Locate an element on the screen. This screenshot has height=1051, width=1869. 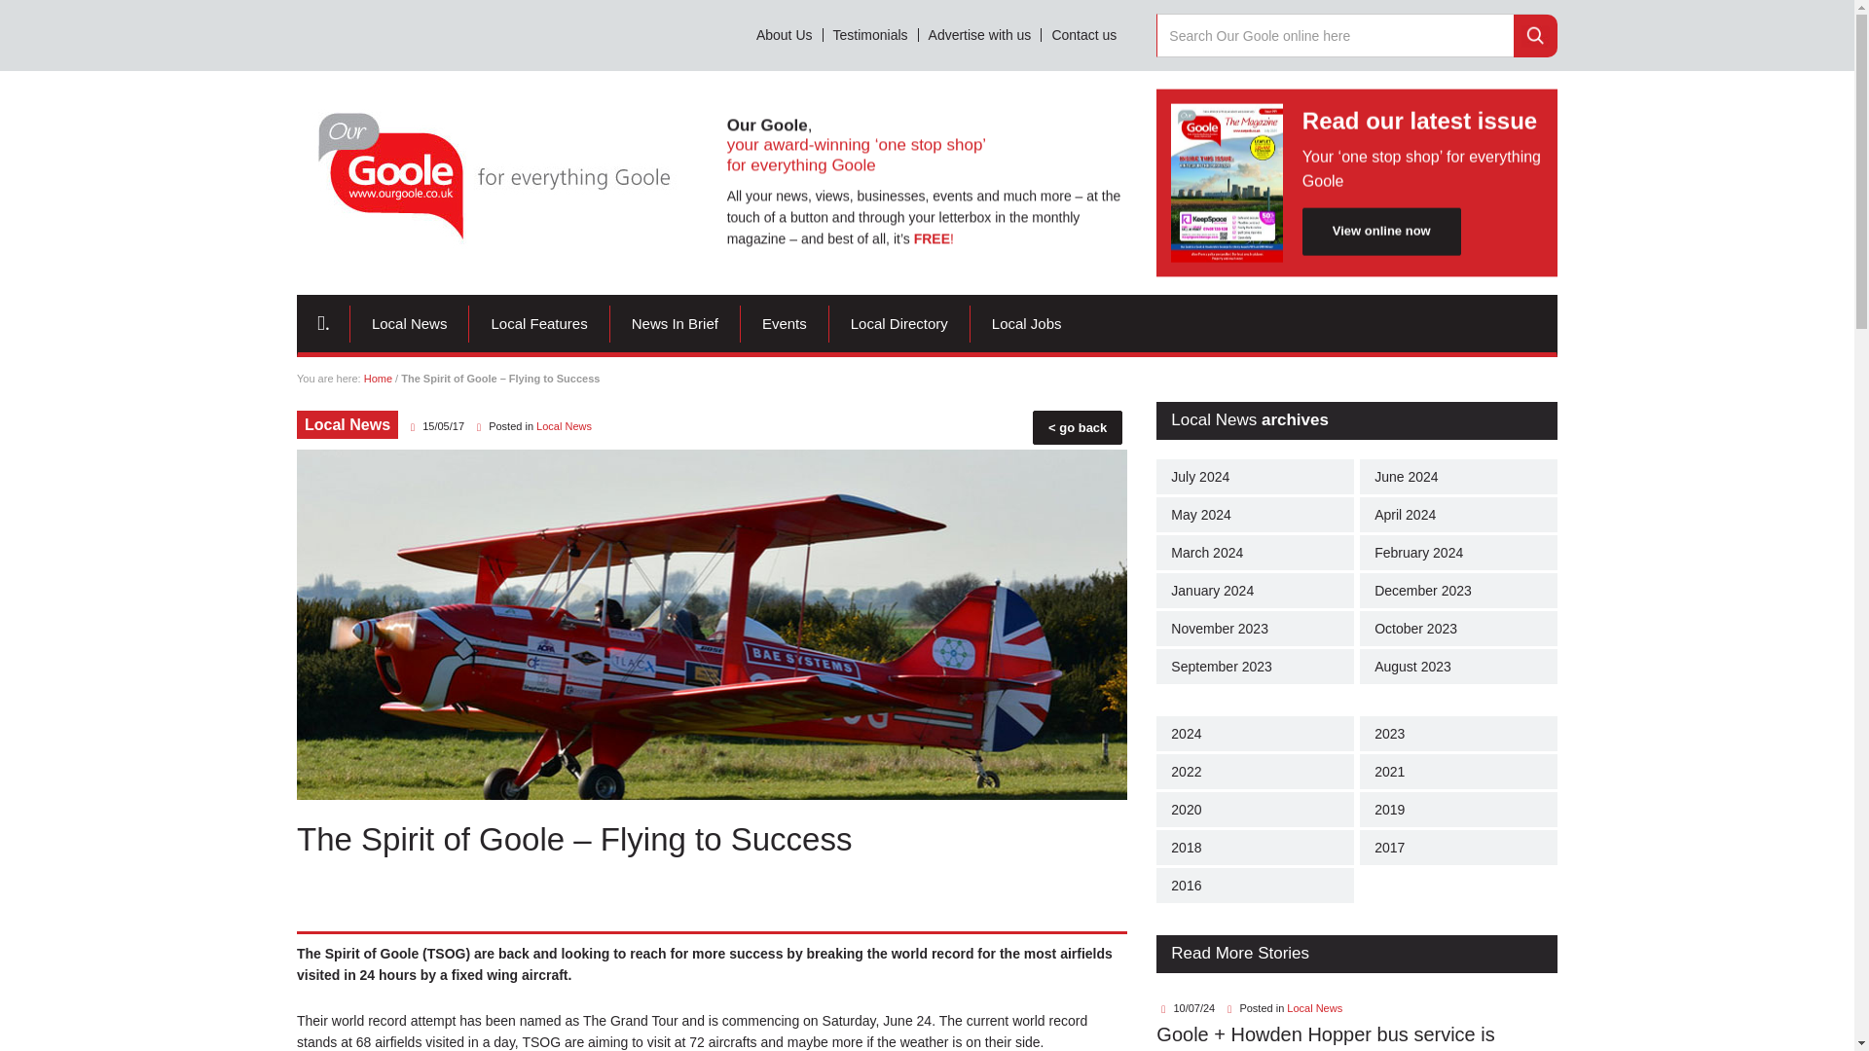
News In Brief is located at coordinates (676, 324).